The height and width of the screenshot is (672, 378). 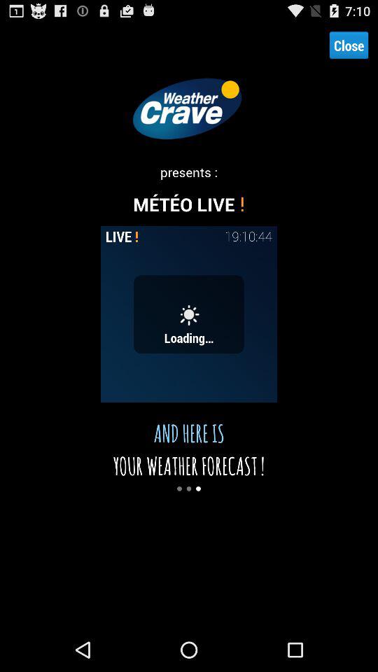 I want to click on select the close item, so click(x=349, y=45).